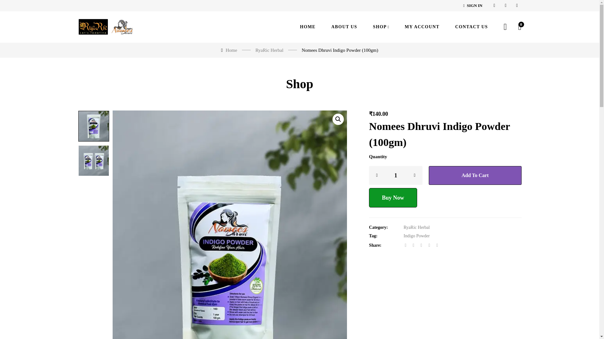  What do you see at coordinates (520, 27) in the screenshot?
I see `0` at bounding box center [520, 27].